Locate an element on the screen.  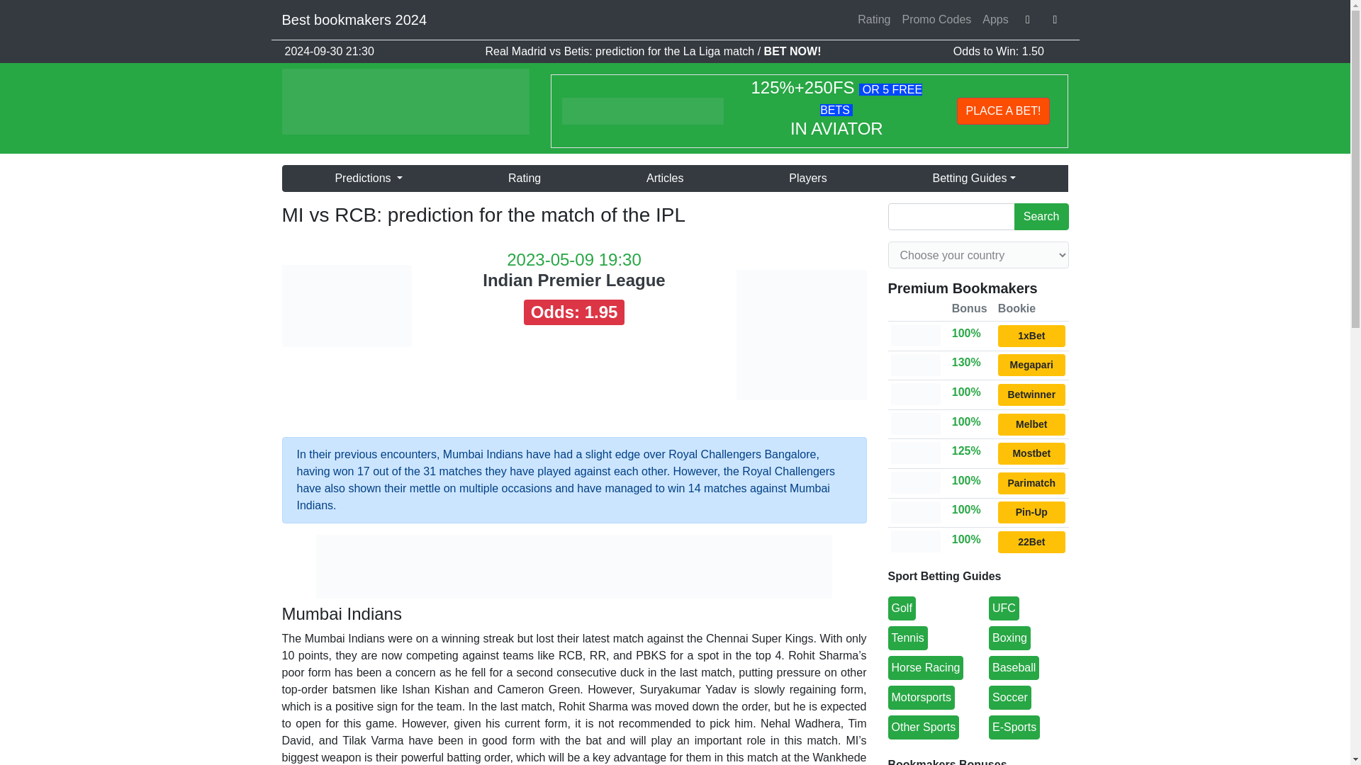
Betting Guides is located at coordinates (974, 178).